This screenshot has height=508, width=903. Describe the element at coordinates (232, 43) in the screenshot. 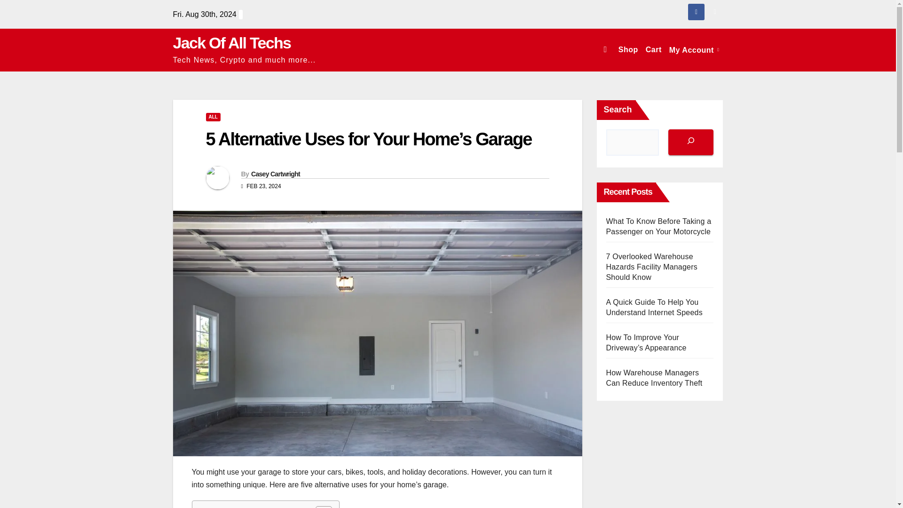

I see `Jack Of All Techs` at that location.